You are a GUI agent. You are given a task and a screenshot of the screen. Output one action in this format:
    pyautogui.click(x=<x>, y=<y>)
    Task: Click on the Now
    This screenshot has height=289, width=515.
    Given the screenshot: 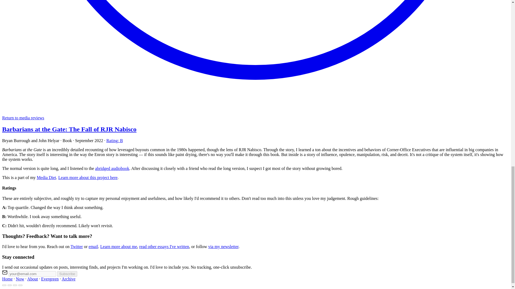 What is the action you would take?
    pyautogui.click(x=20, y=279)
    